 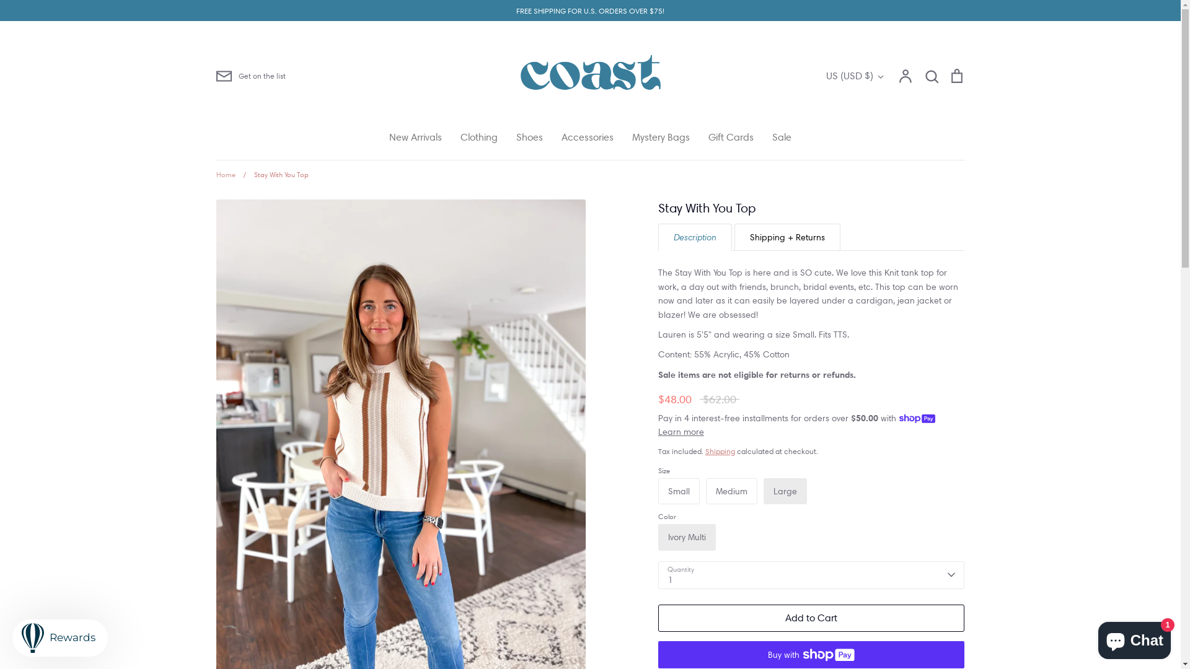 What do you see at coordinates (932, 76) in the screenshot?
I see `Search` at bounding box center [932, 76].